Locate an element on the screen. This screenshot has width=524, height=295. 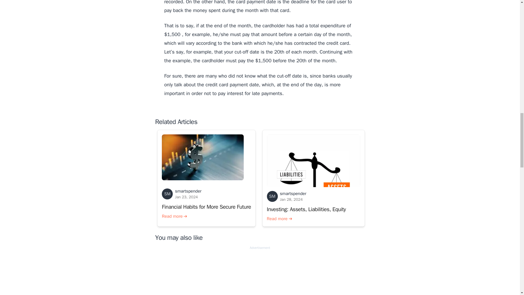
Read more is located at coordinates (174, 216).